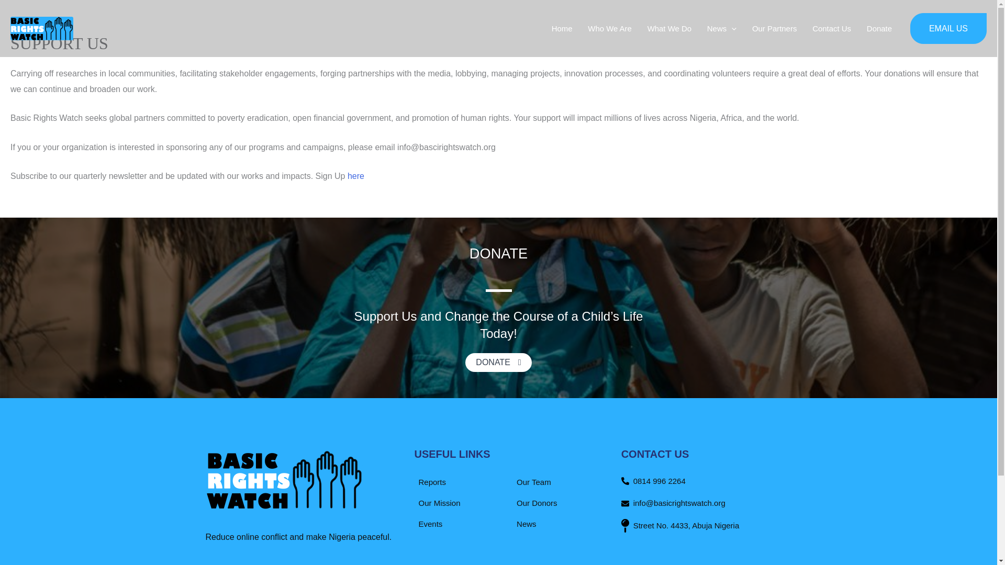 The height and width of the screenshot is (565, 1005). I want to click on Contact Us, so click(832, 28).